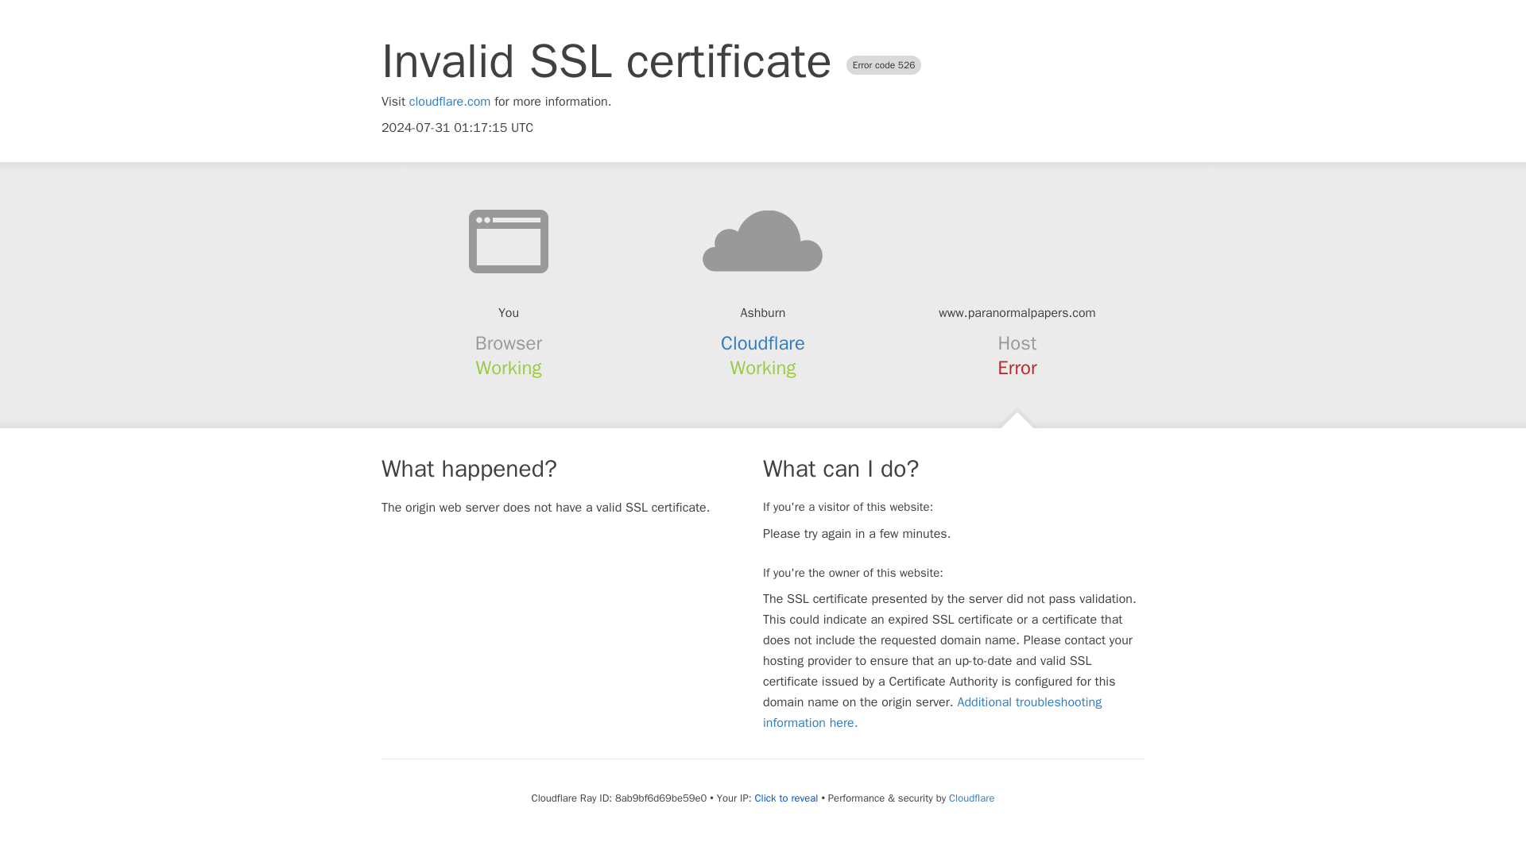 This screenshot has width=1526, height=858. Describe the element at coordinates (932, 712) in the screenshot. I see `Additional troubleshooting information here.` at that location.